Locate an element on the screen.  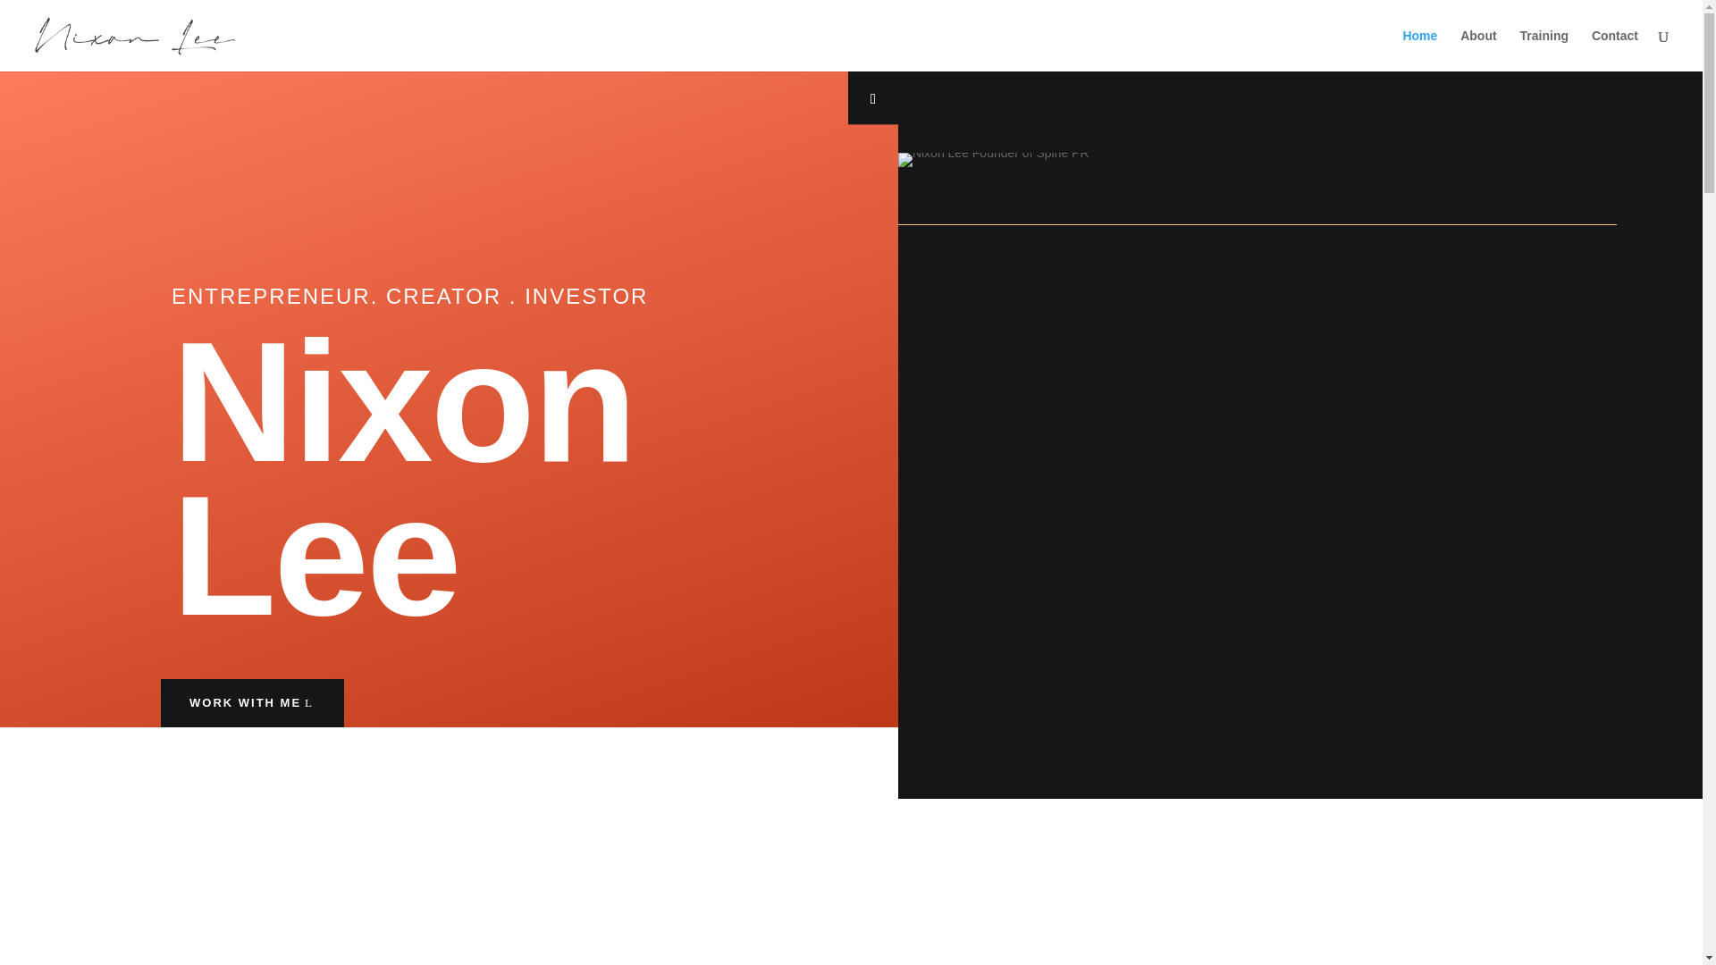
Follow on Facebook is located at coordinates (872, 49).